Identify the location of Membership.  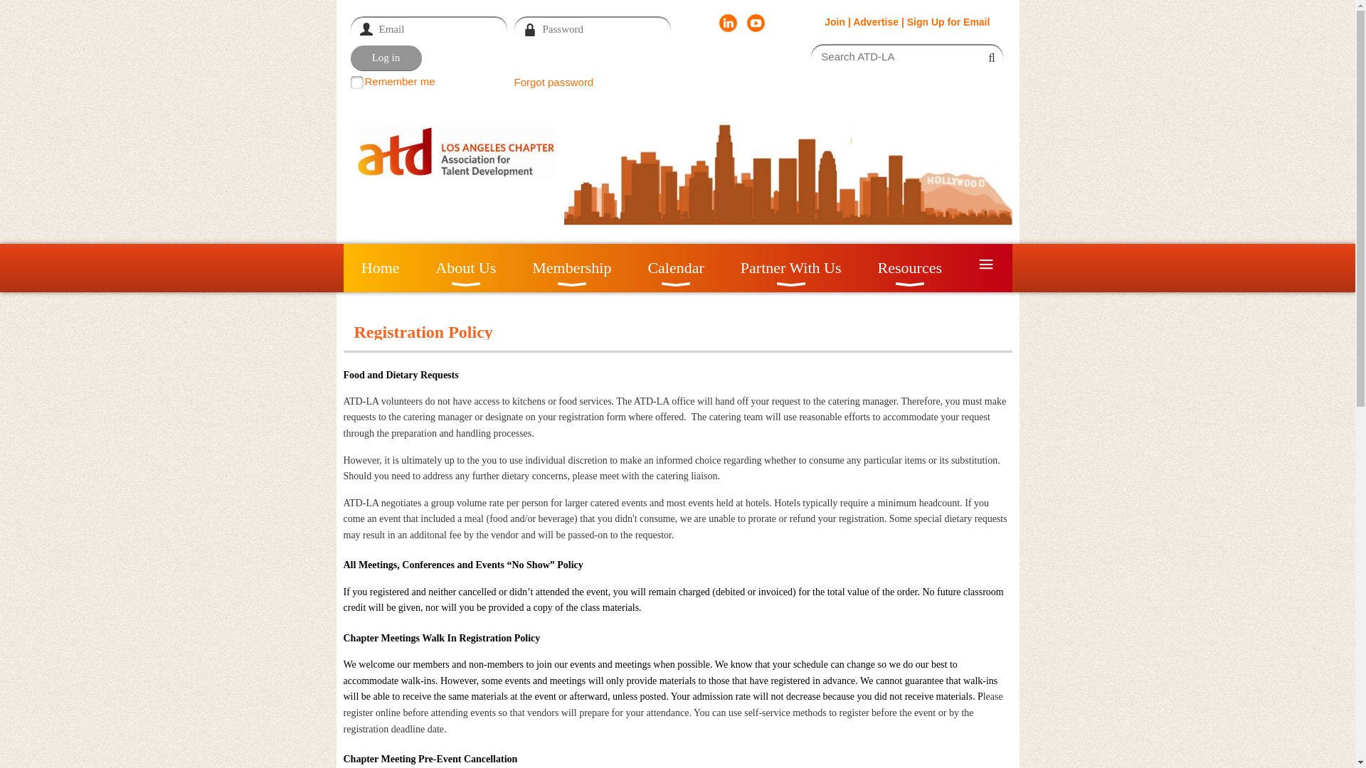
(572, 268).